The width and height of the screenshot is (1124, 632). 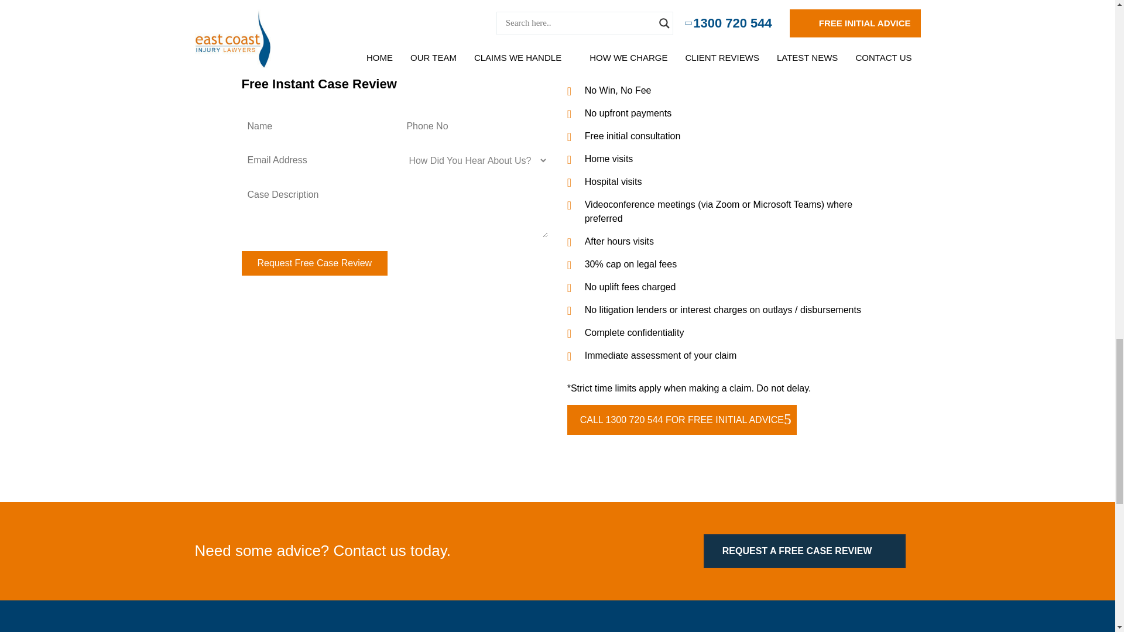 What do you see at coordinates (314, 263) in the screenshot?
I see `Request Free Case Review` at bounding box center [314, 263].